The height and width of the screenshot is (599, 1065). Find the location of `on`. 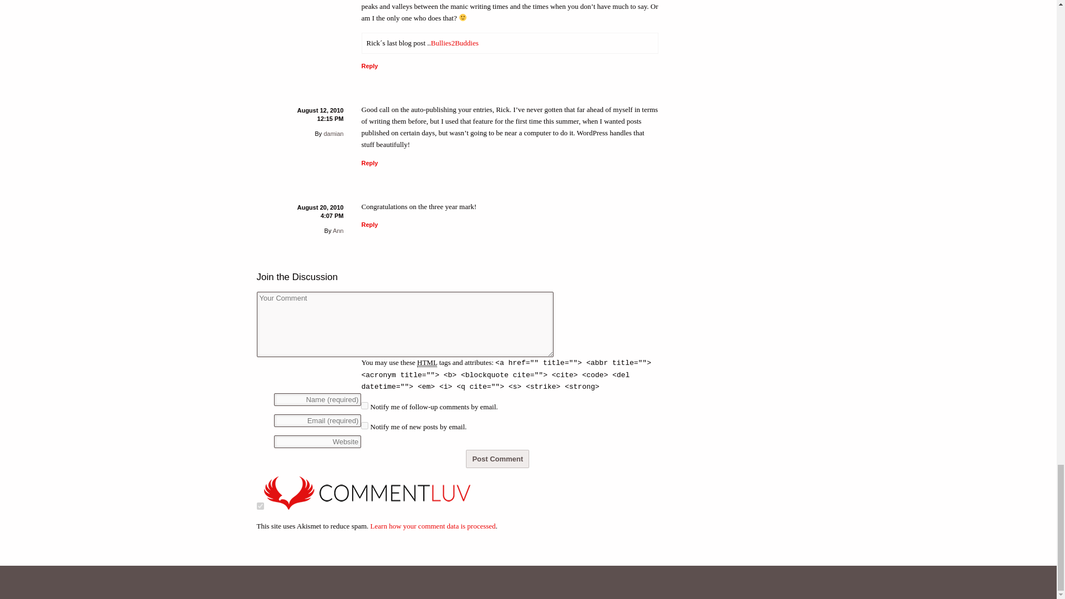

on is located at coordinates (260, 506).